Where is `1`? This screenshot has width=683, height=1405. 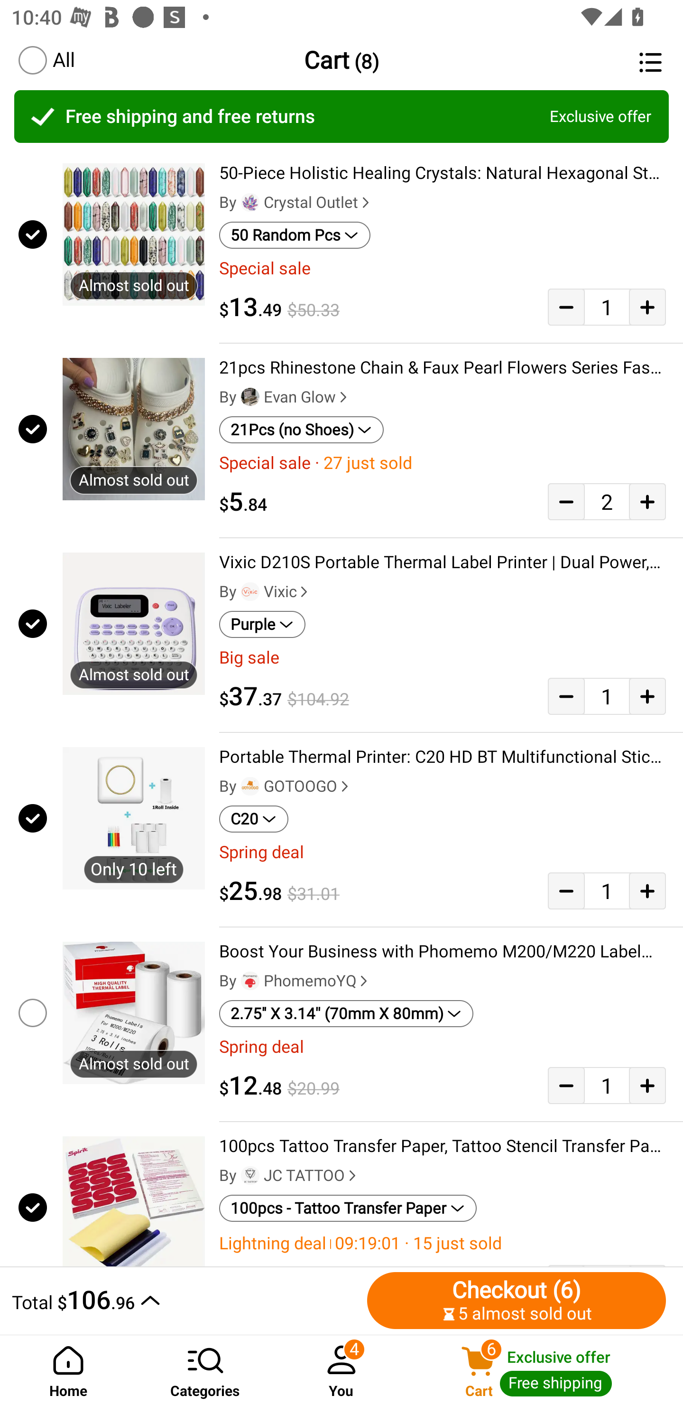
1 is located at coordinates (607, 696).